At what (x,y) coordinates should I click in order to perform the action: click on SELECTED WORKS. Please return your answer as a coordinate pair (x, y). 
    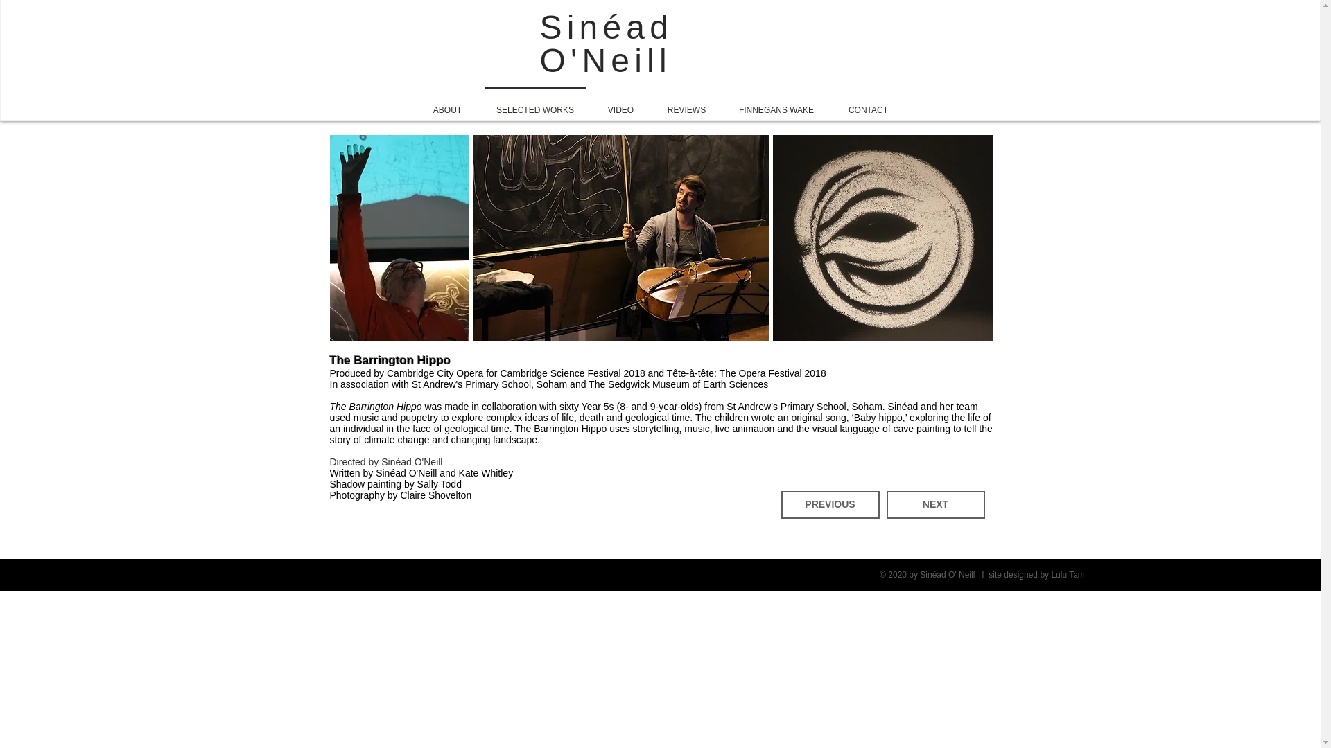
    Looking at the image, I should click on (534, 104).